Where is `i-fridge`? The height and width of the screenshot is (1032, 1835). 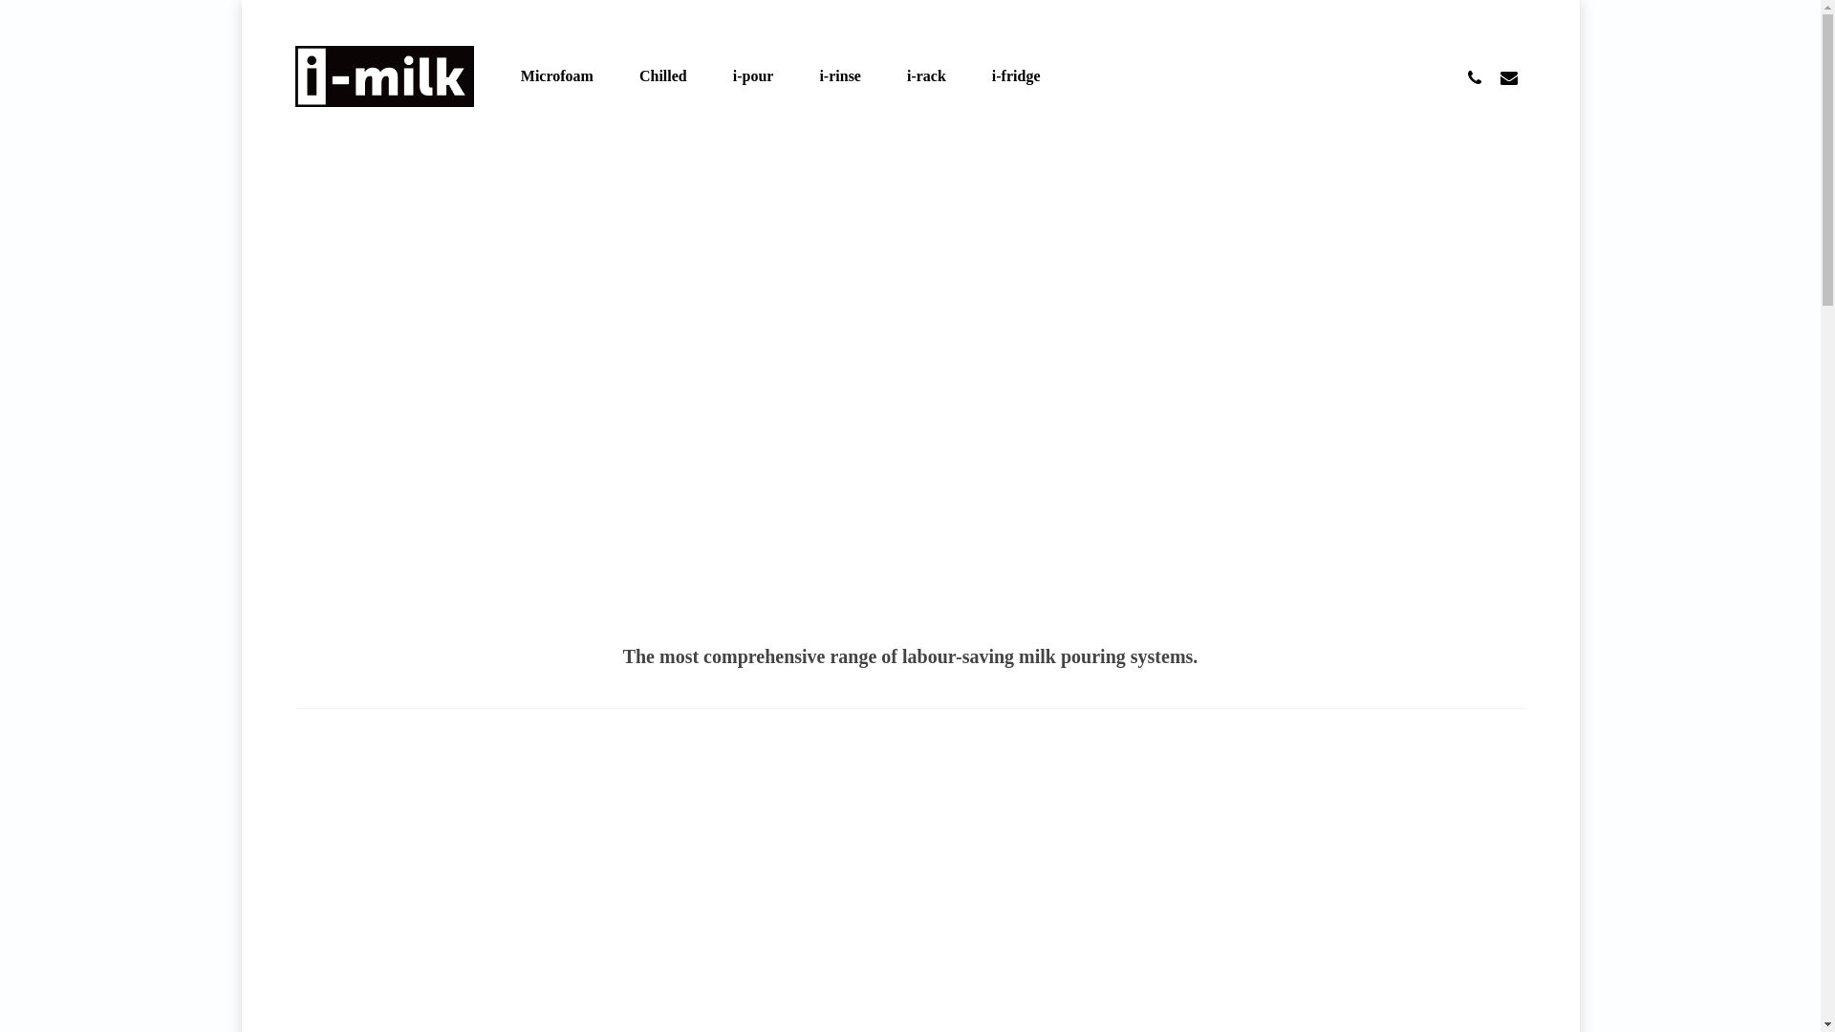 i-fridge is located at coordinates (1017, 76).